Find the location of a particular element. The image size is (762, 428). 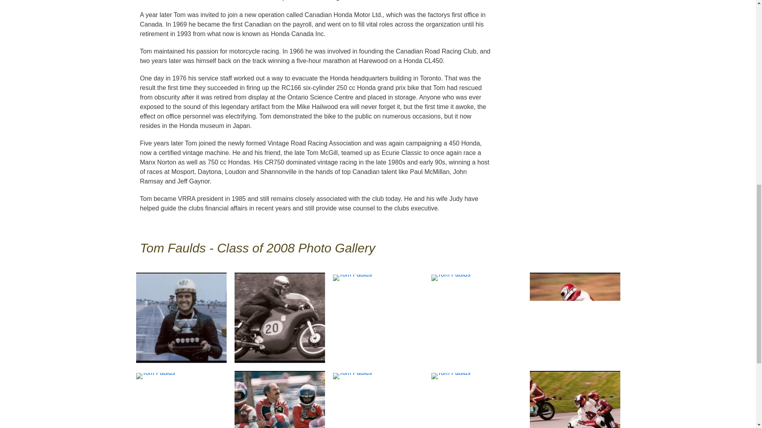

Tom Faulds is located at coordinates (450, 277).